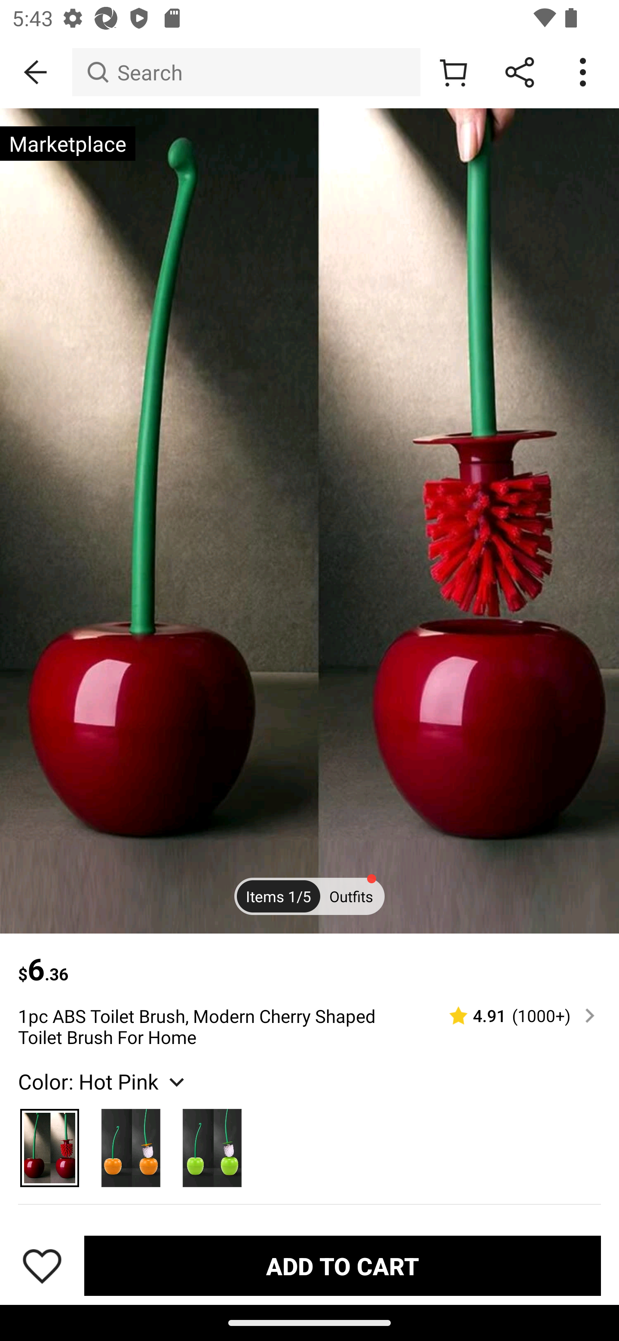 The image size is (619, 1341). Describe the element at coordinates (279, 896) in the screenshot. I see `Items 1/5` at that location.